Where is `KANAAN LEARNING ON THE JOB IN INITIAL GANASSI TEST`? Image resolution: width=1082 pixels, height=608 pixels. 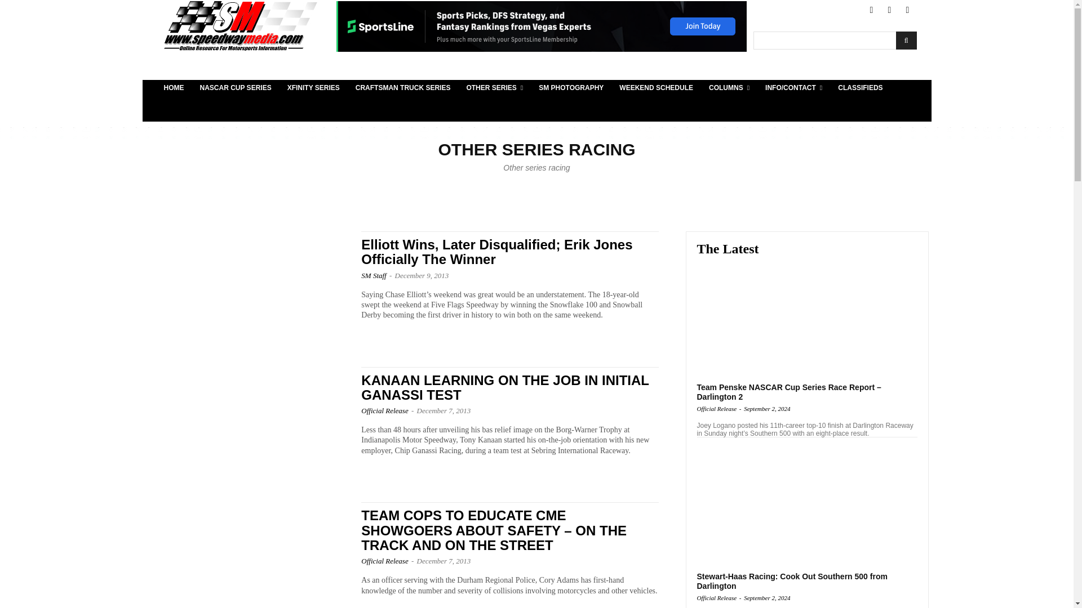
KANAAN LEARNING ON THE JOB IN INITIAL GANASSI TEST is located at coordinates (505, 387).